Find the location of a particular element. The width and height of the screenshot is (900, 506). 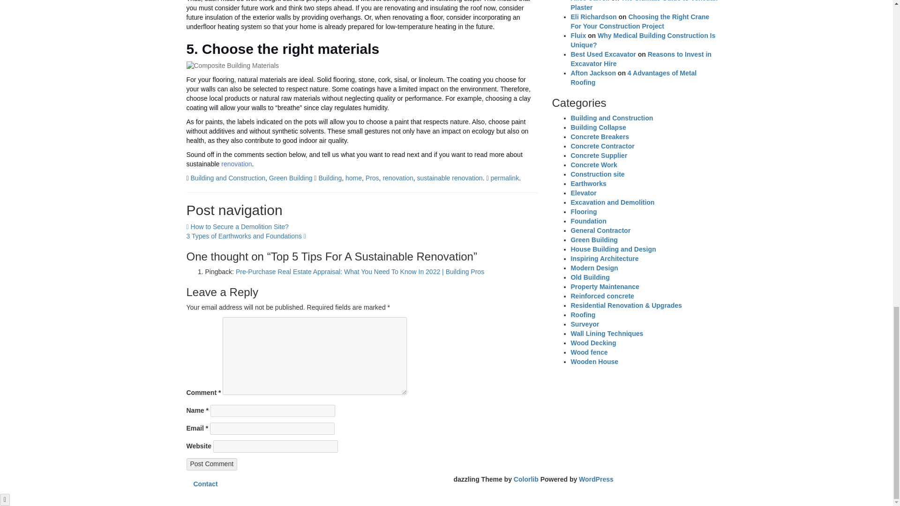

Green Building is located at coordinates (291, 178).